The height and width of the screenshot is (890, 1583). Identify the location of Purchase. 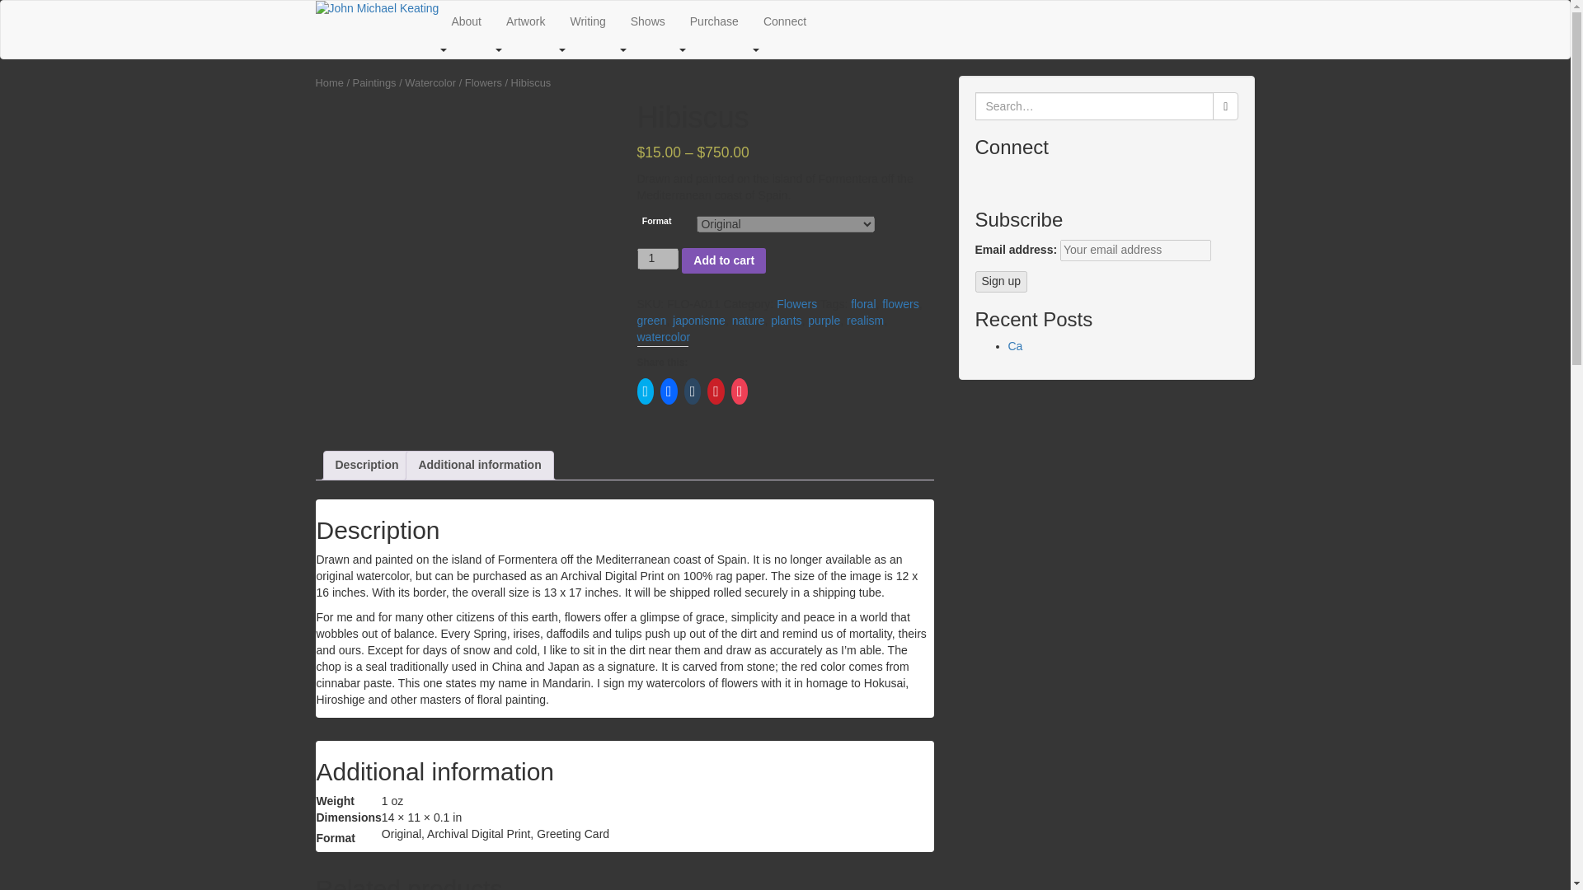
(714, 21).